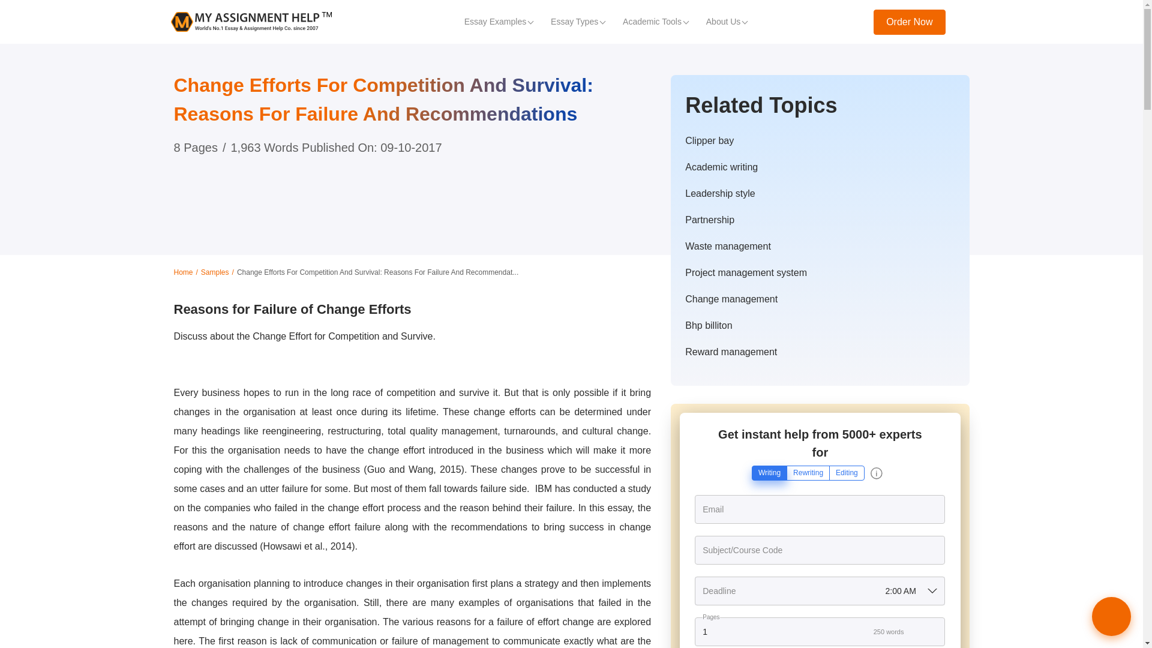  Describe the element at coordinates (820, 631) in the screenshot. I see `1` at that location.